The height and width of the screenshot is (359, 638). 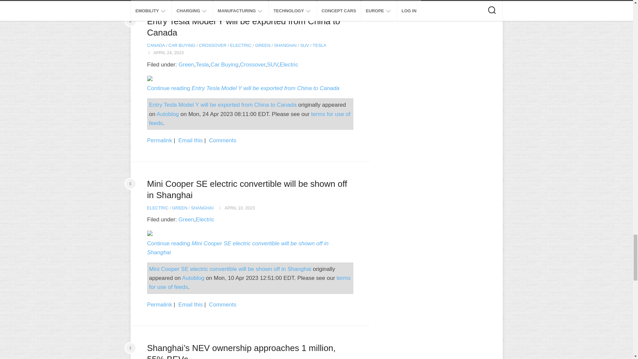 I want to click on View reader comments on this entry, so click(x=223, y=304).